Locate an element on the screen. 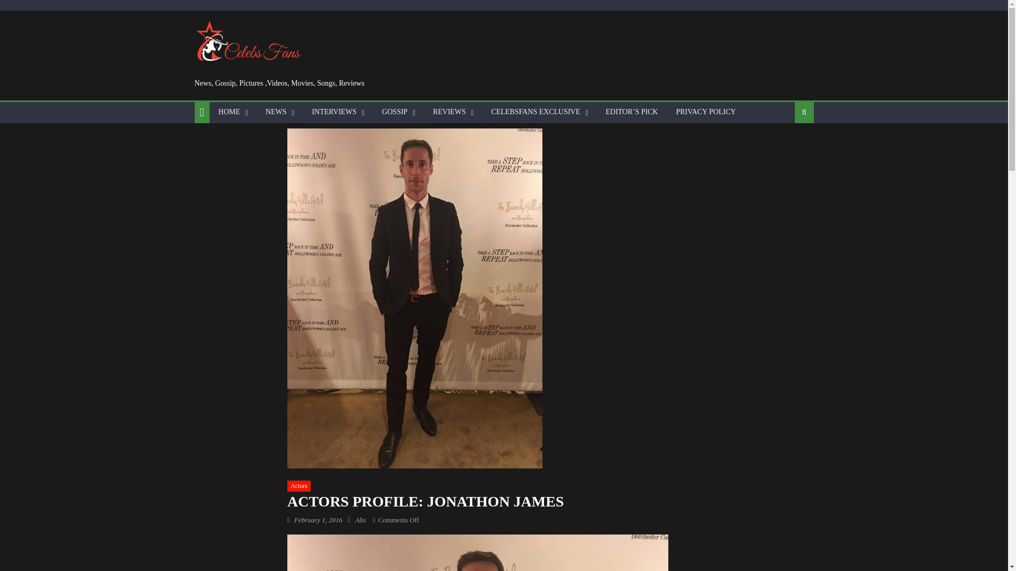  HOME is located at coordinates (229, 112).